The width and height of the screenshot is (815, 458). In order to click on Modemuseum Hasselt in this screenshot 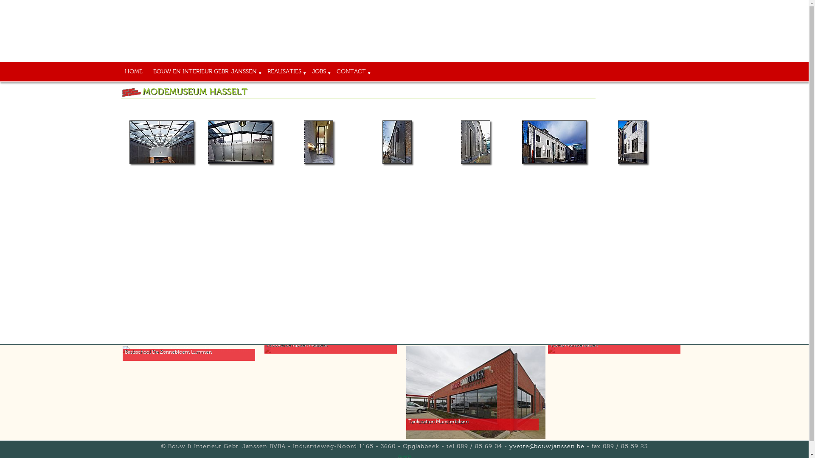, I will do `click(632, 142)`.